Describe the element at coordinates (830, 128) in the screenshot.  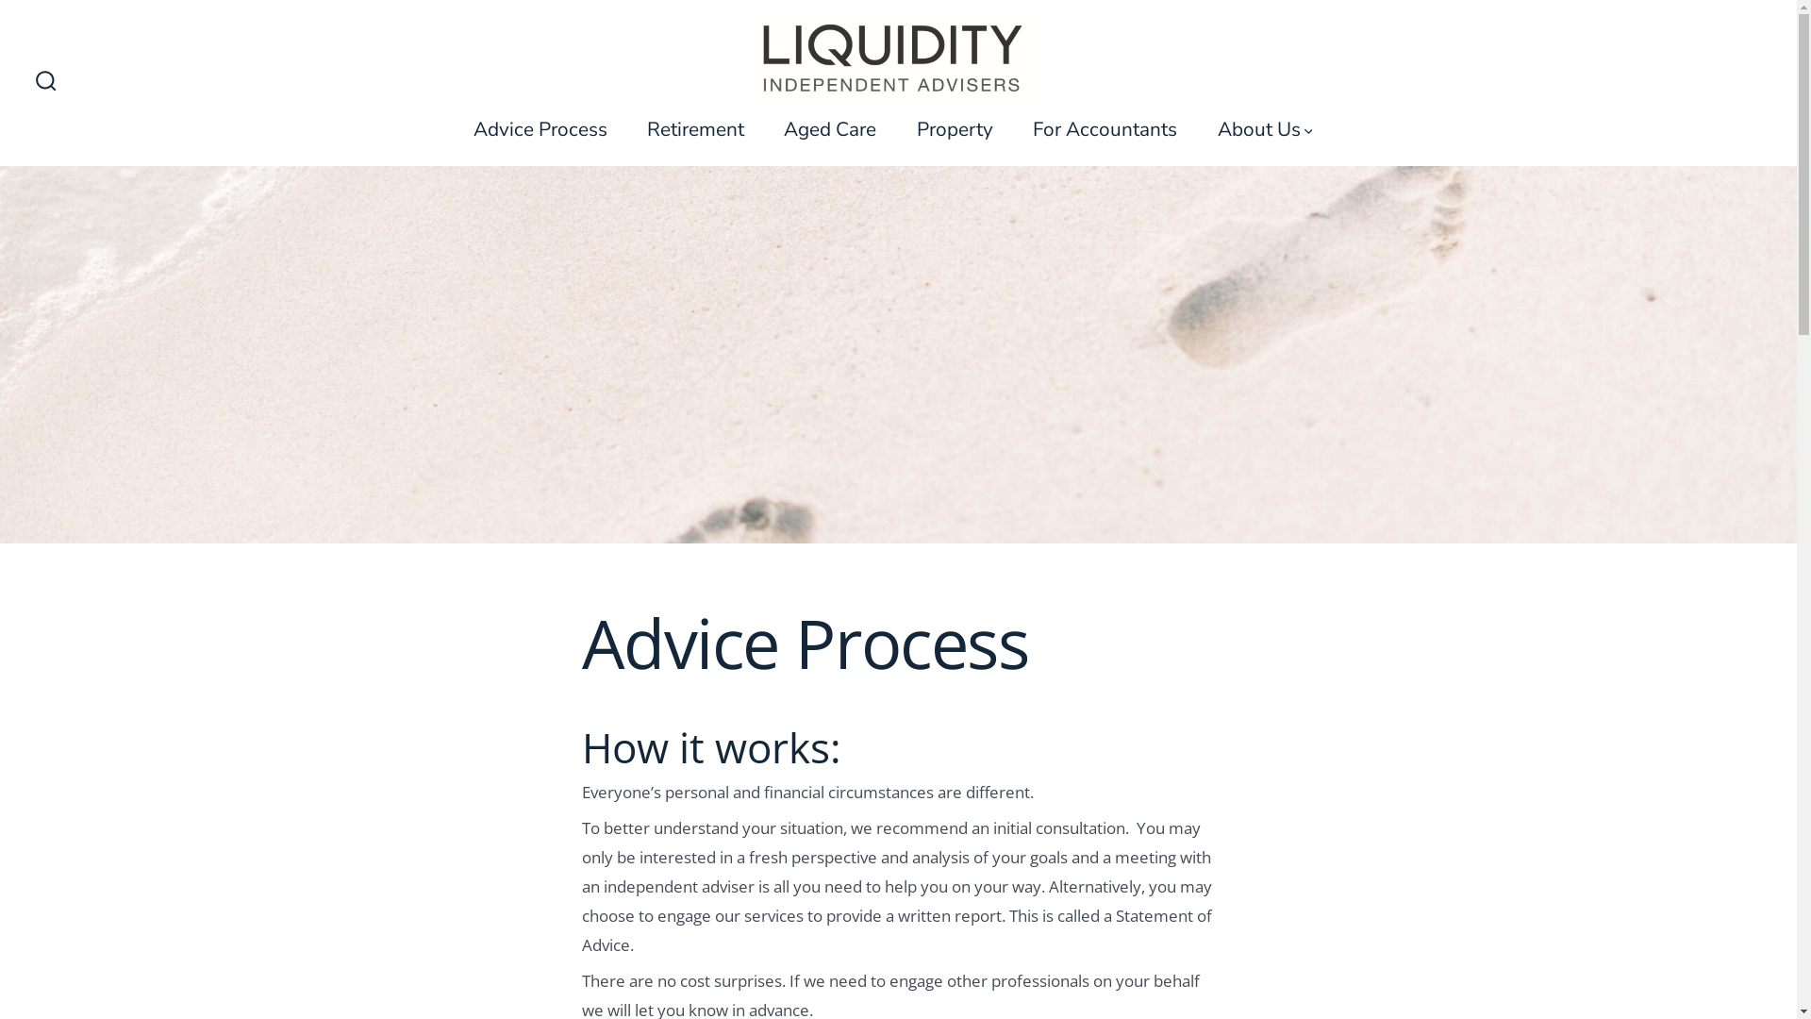
I see `Aged Care` at that location.